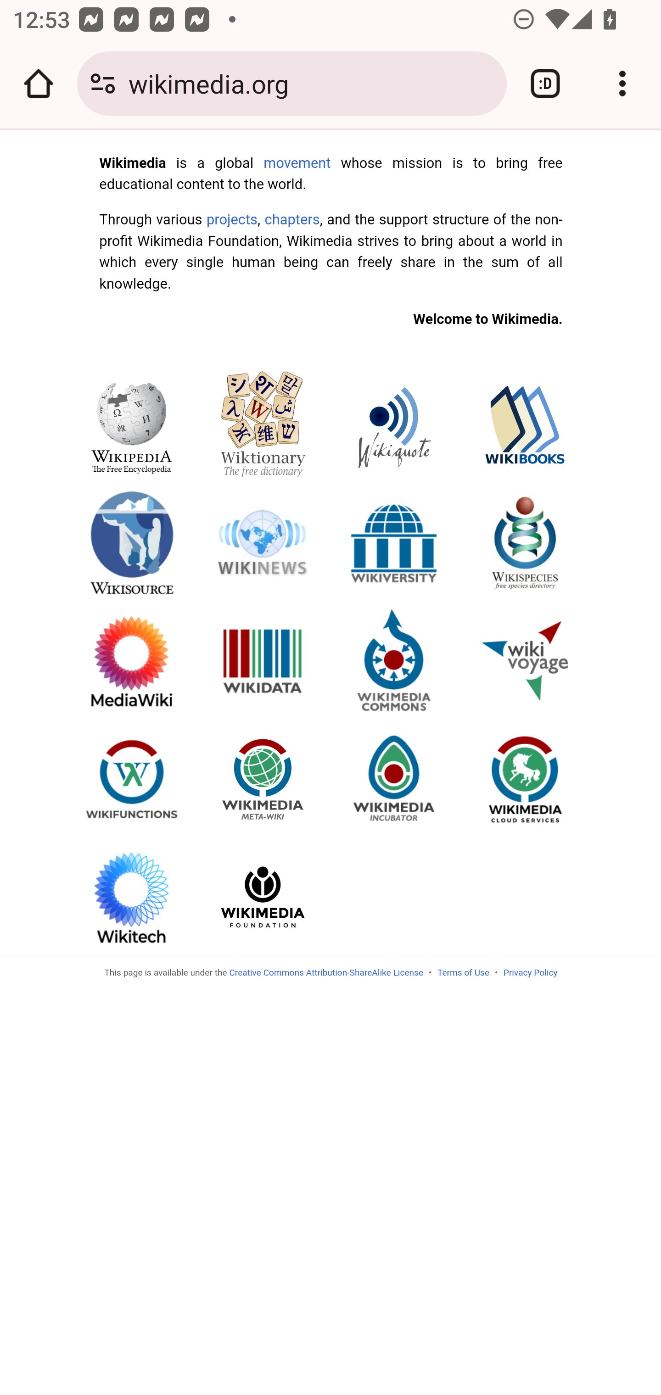  What do you see at coordinates (326, 972) in the screenshot?
I see `Creative Commons Attribution-ShareAlike License` at bounding box center [326, 972].